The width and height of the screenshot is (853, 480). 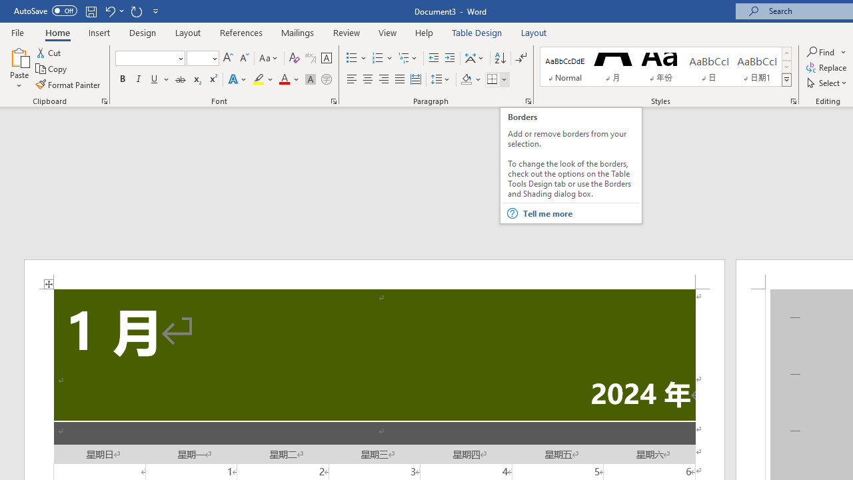 What do you see at coordinates (259, 80) in the screenshot?
I see `Text Highlight Color Yellow` at bounding box center [259, 80].